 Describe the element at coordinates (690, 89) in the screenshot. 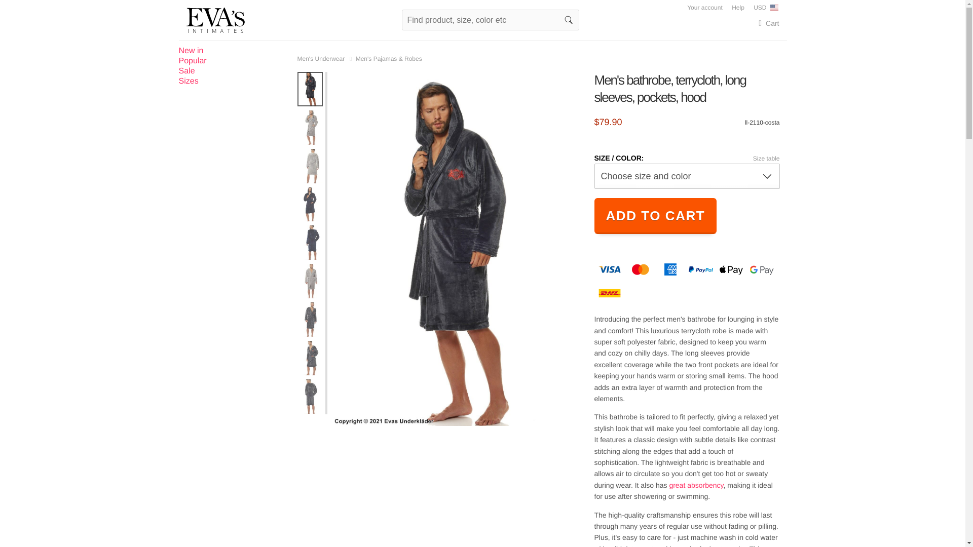

I see `Men's bathrobe, terrycloth, long sleeves, pockets, hood` at that location.